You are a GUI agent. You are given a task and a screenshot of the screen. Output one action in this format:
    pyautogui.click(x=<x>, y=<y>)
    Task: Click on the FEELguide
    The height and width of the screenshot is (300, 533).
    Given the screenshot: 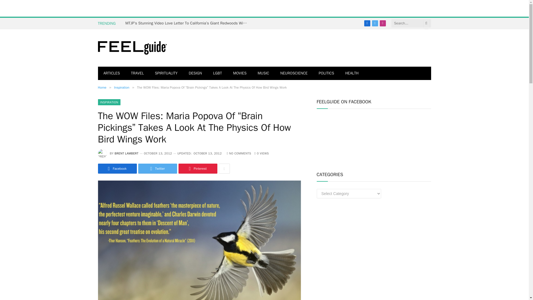 What is the action you would take?
    pyautogui.click(x=132, y=48)
    